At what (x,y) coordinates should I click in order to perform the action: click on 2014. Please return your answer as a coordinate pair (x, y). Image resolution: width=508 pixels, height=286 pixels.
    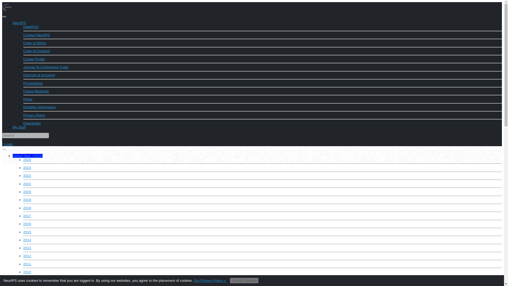
    Looking at the image, I should click on (27, 240).